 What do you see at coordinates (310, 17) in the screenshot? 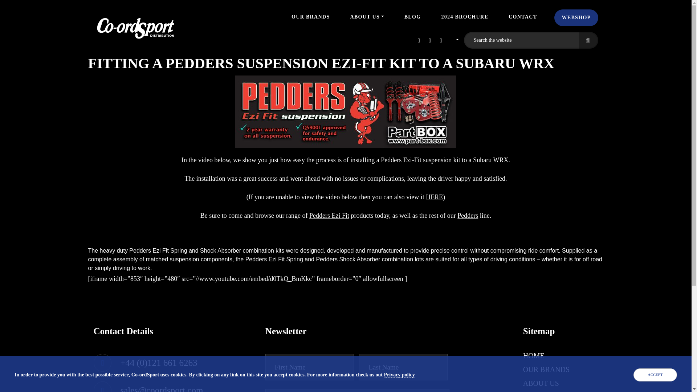
I see `OUR BRANDS` at bounding box center [310, 17].